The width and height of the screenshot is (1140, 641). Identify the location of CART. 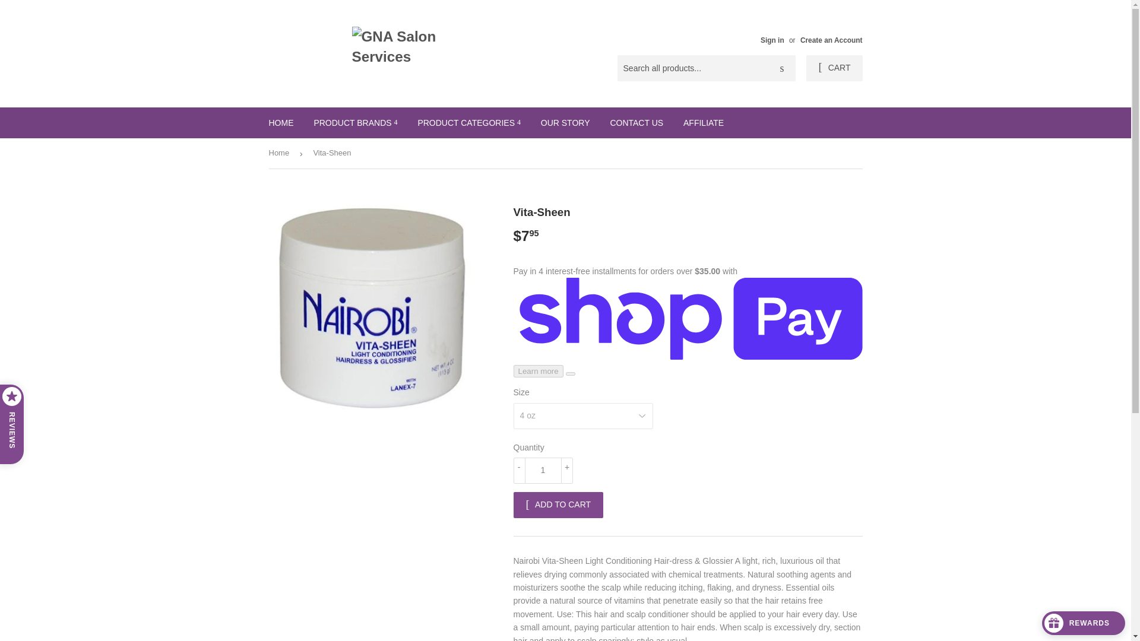
(834, 68).